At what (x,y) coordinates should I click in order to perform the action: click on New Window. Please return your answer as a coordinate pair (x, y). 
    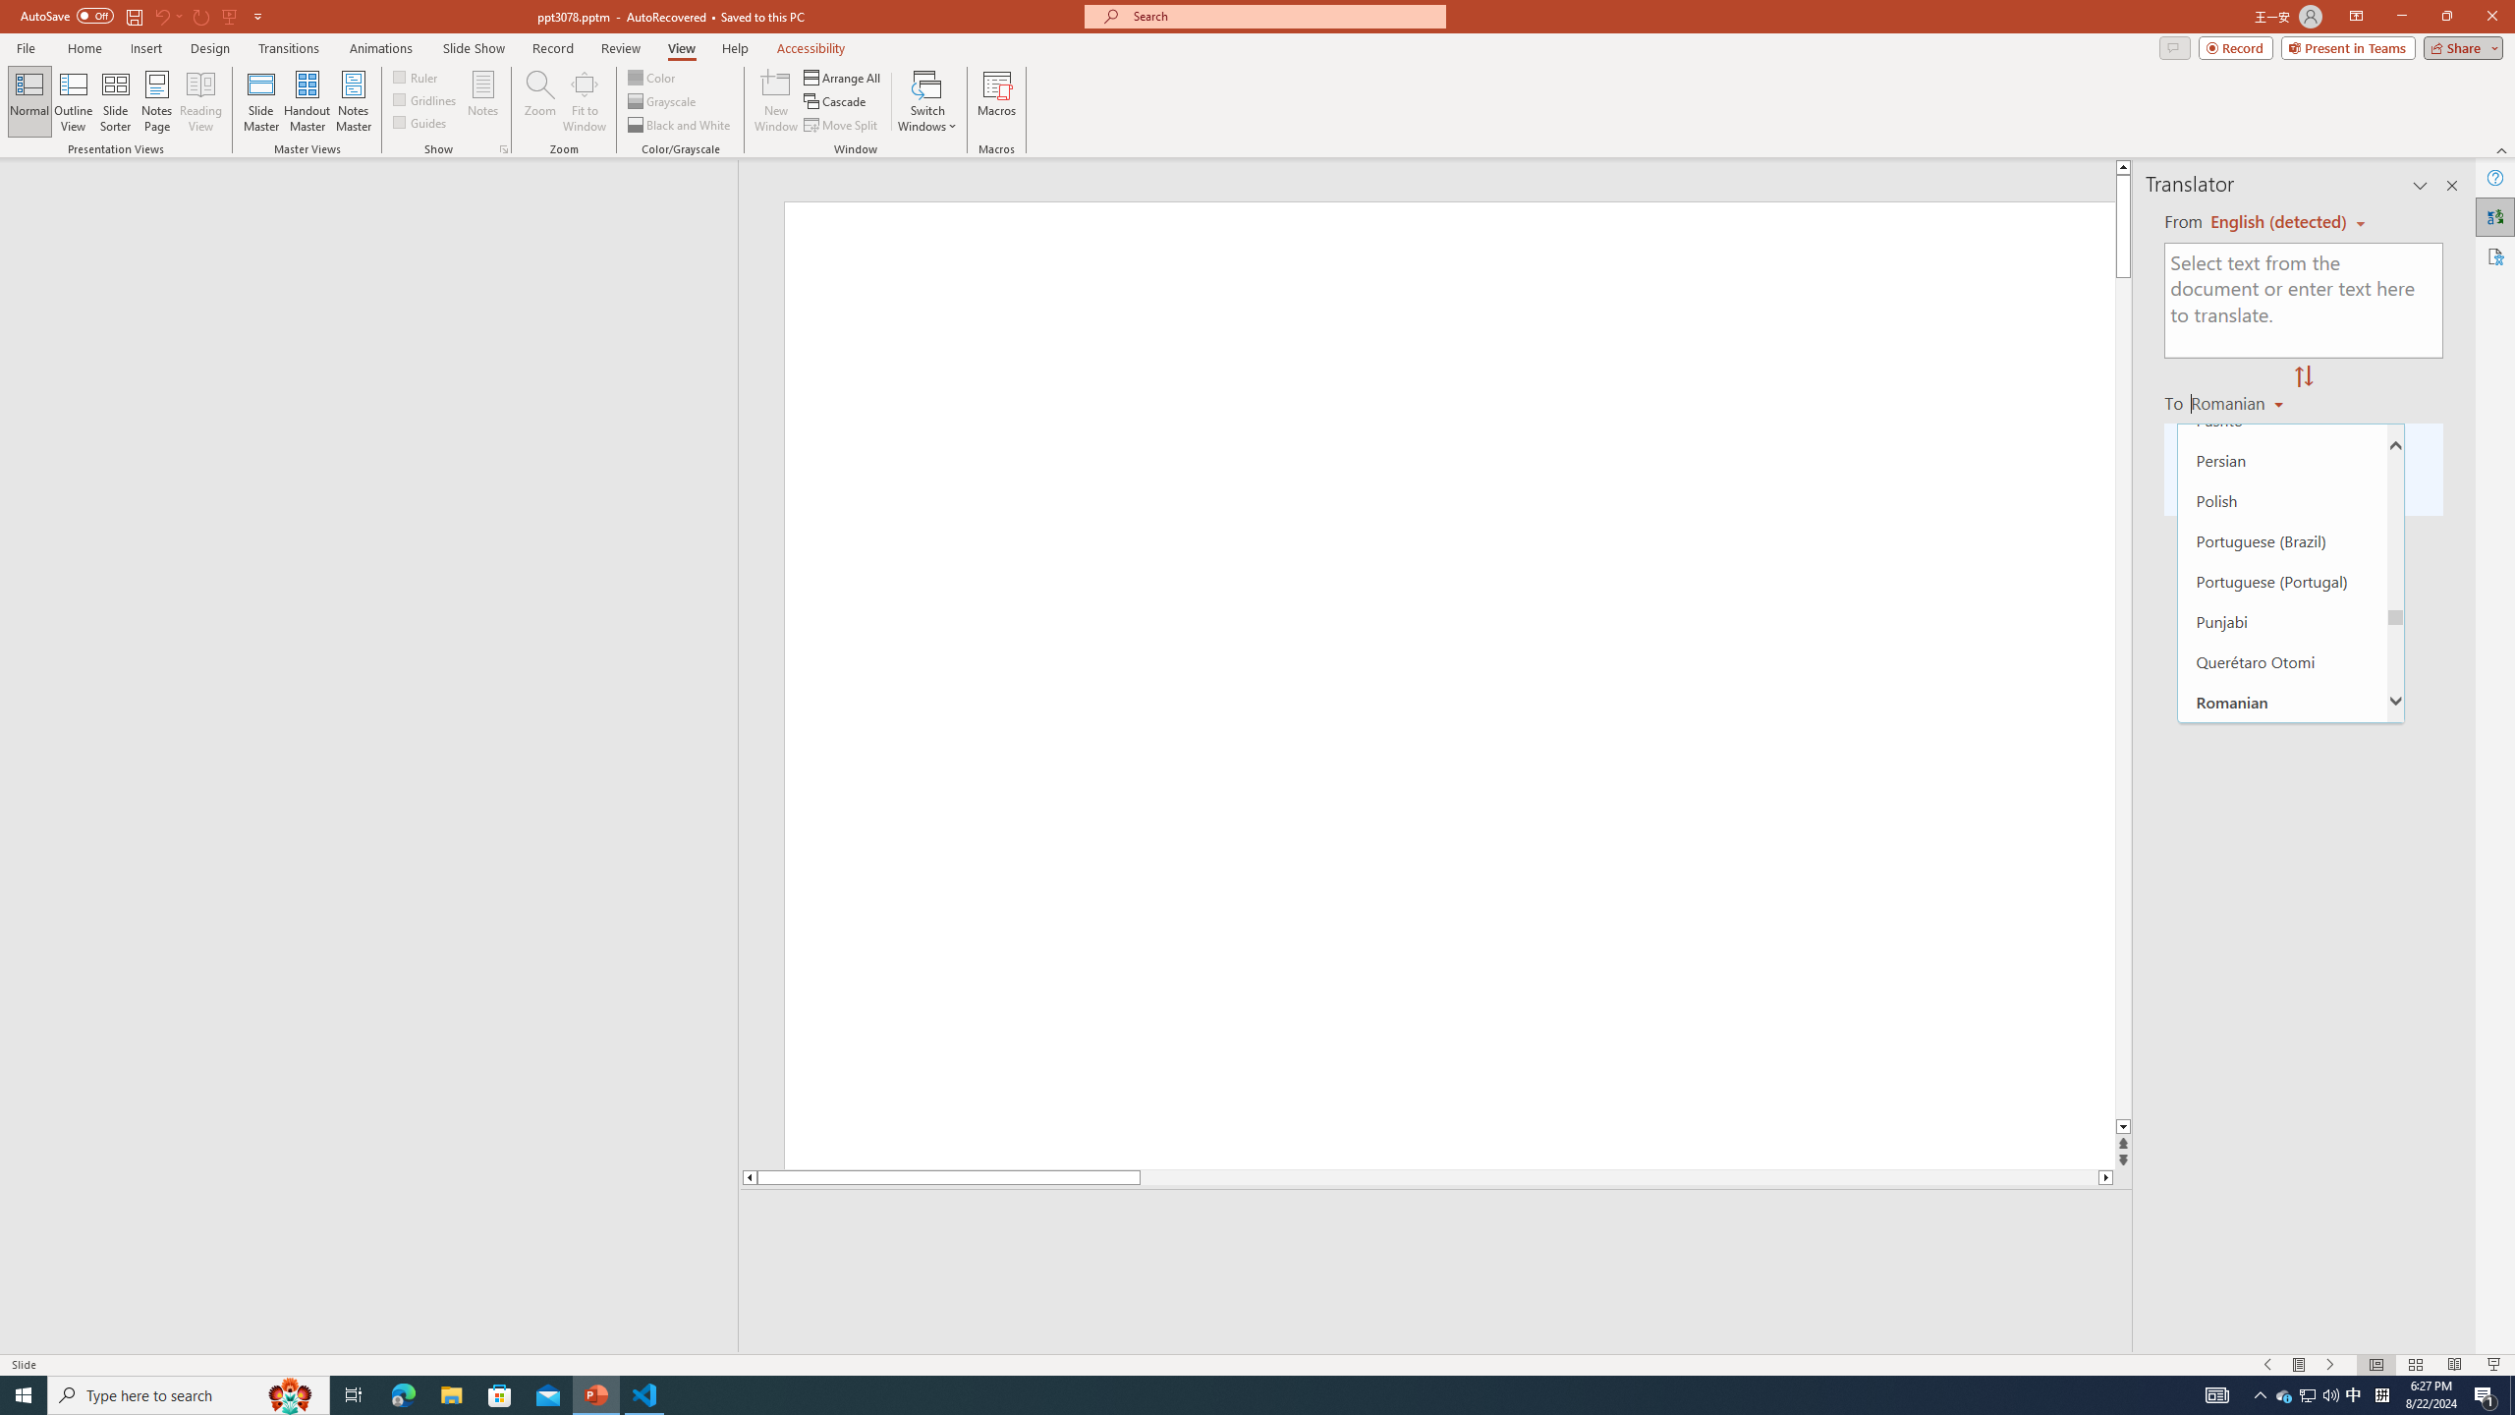
    Looking at the image, I should click on (776, 101).